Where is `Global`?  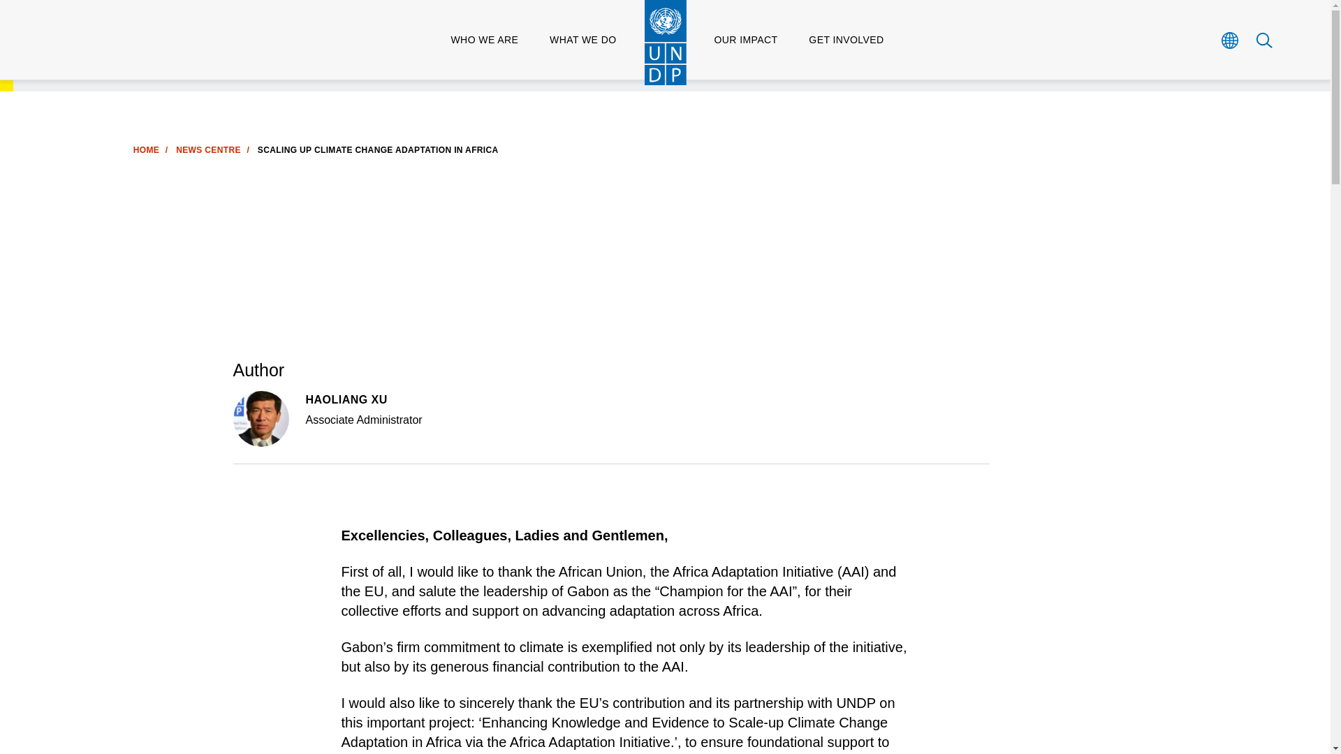 Global is located at coordinates (1231, 40).